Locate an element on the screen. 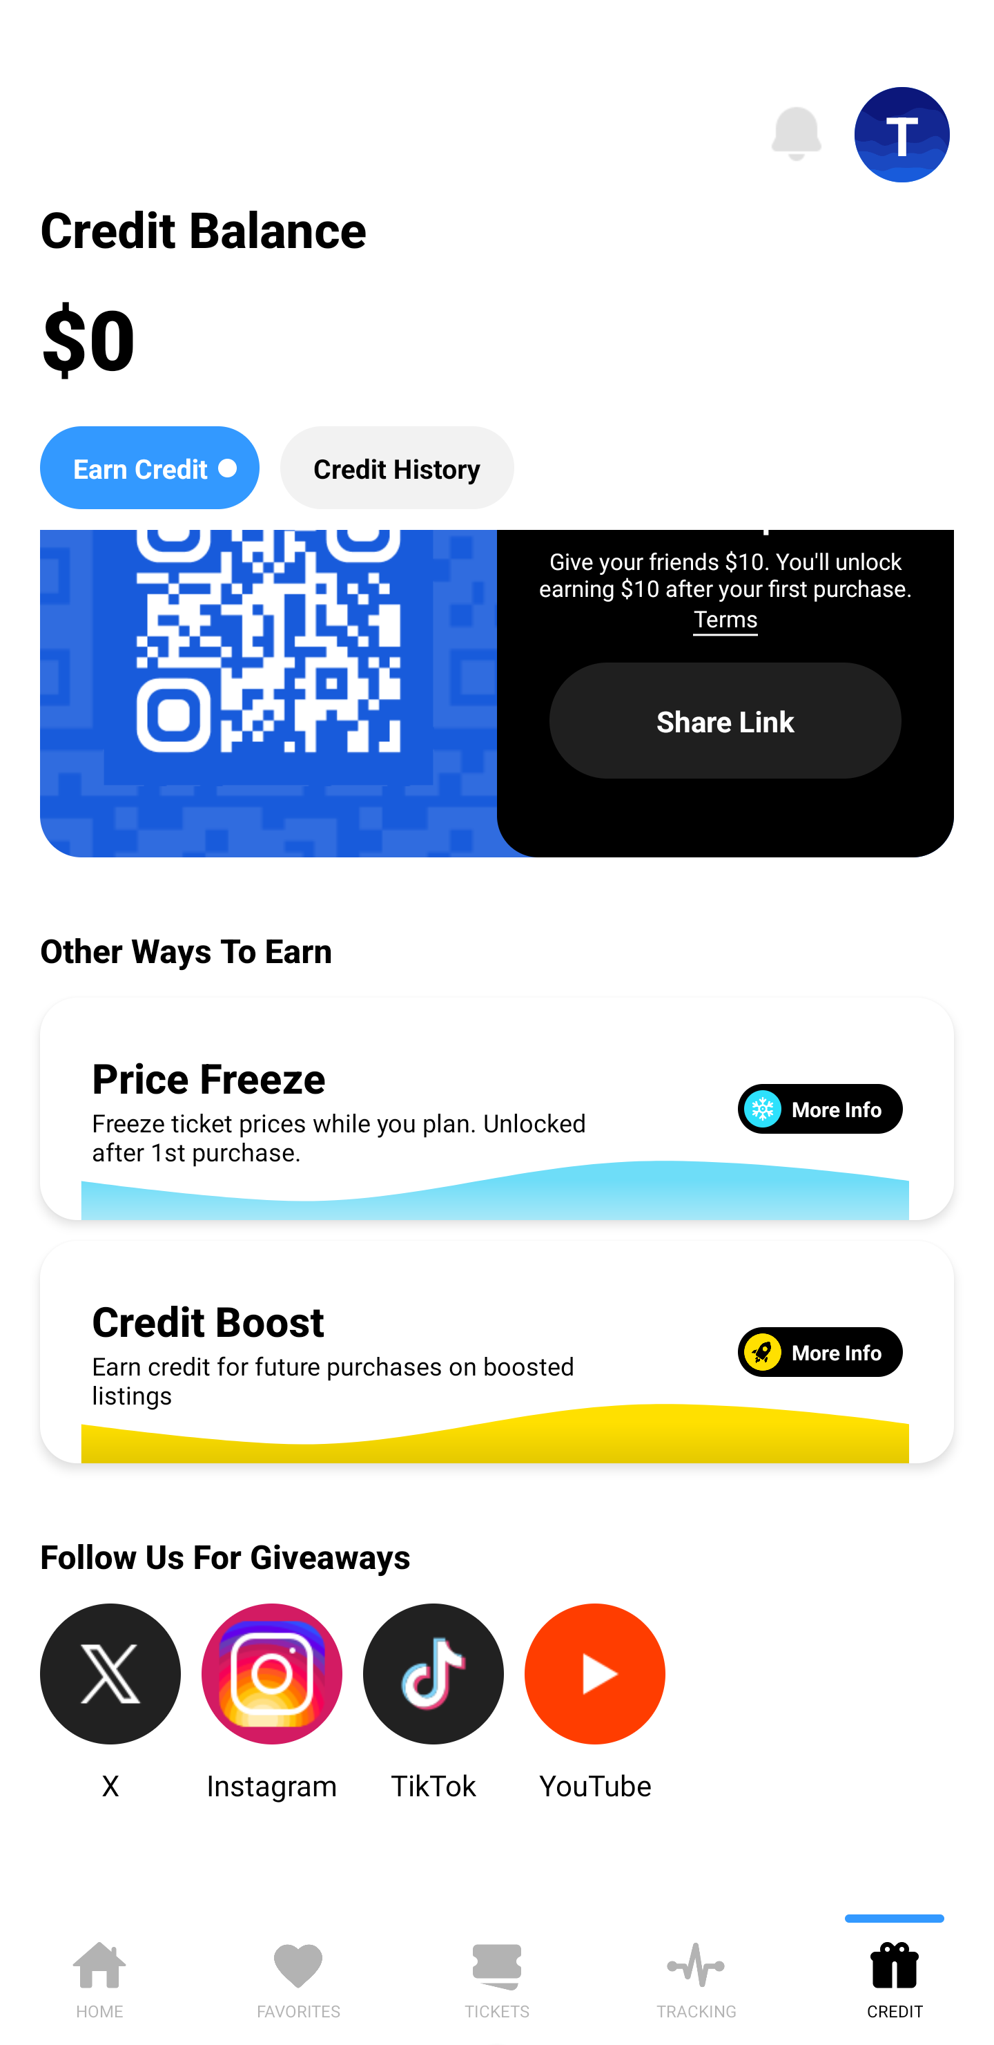 This screenshot has width=994, height=2045. CREDIT is located at coordinates (895, 1976).